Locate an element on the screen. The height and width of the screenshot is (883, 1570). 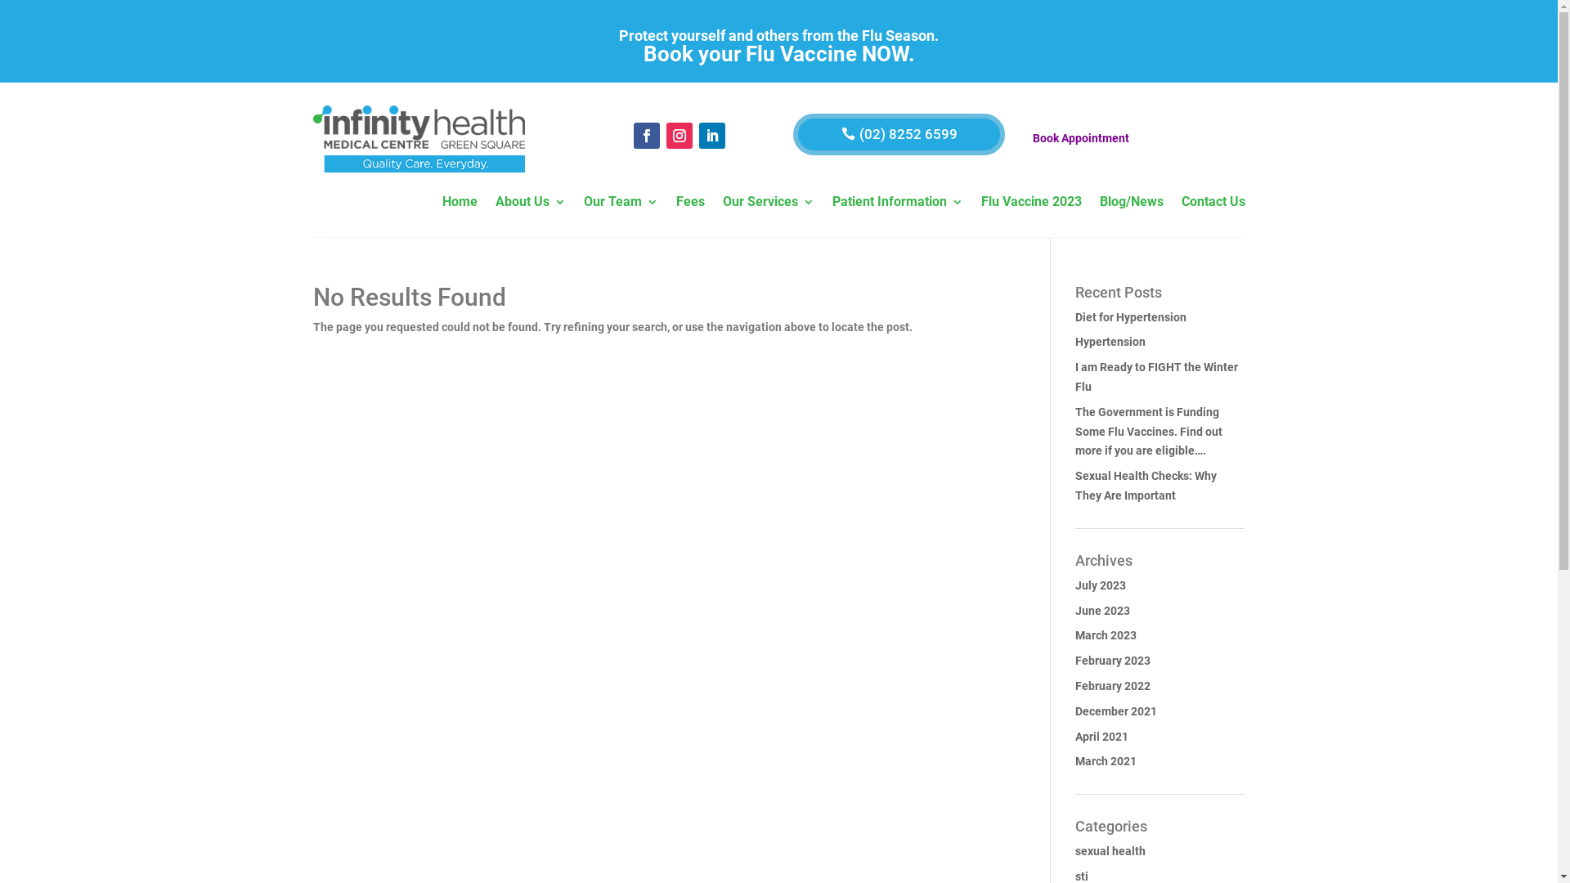
About Us is located at coordinates (531, 205).